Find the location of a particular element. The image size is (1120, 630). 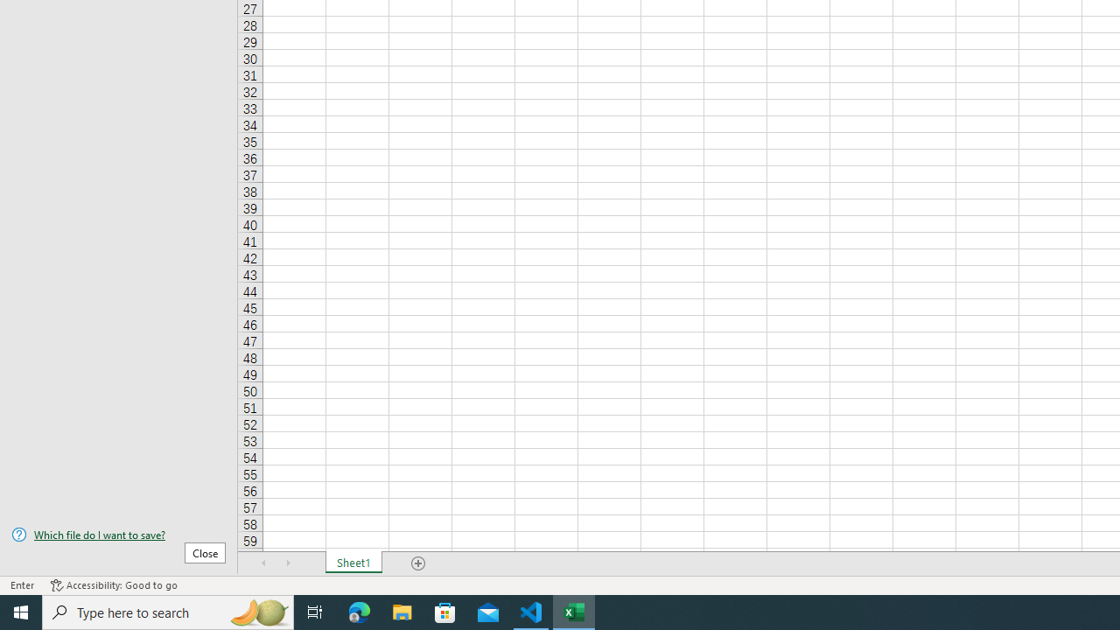

Scroll Right is located at coordinates (289, 563).